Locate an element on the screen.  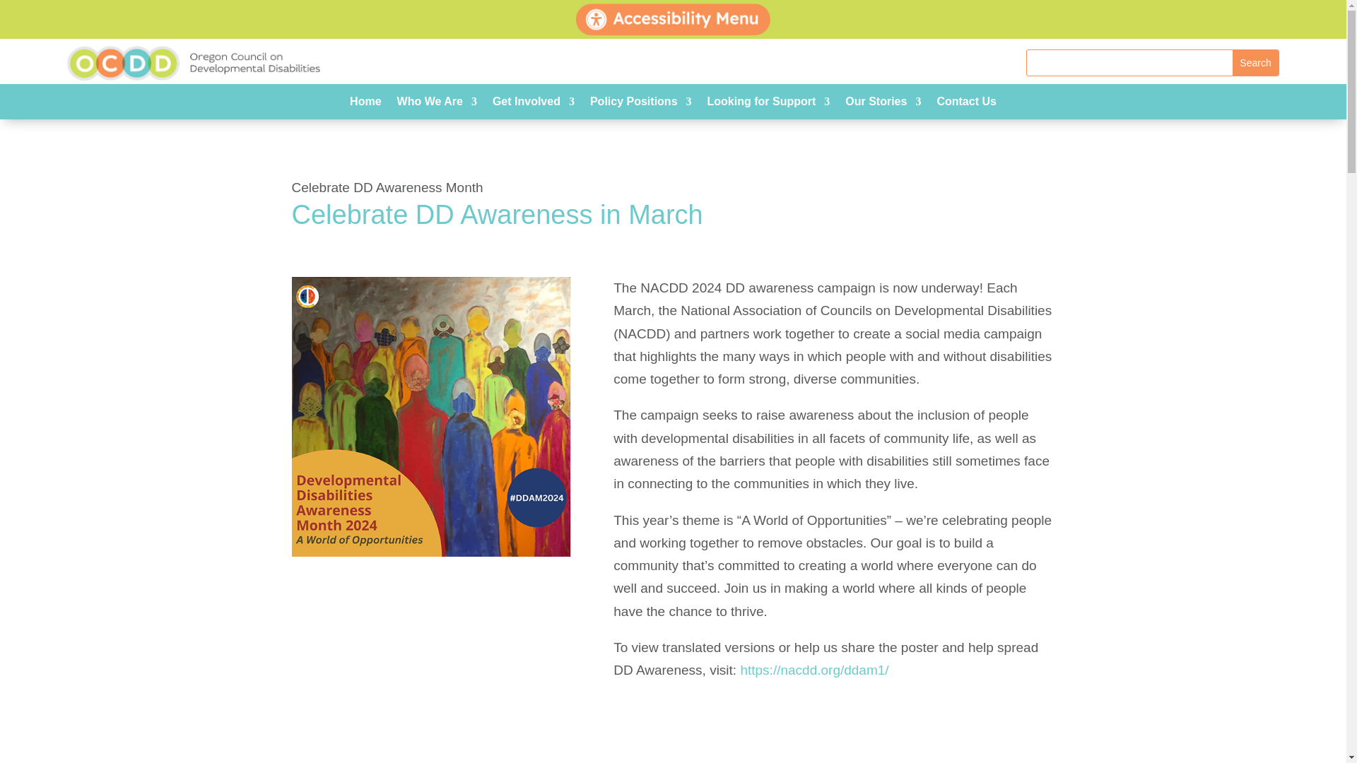
Search is located at coordinates (1255, 62).